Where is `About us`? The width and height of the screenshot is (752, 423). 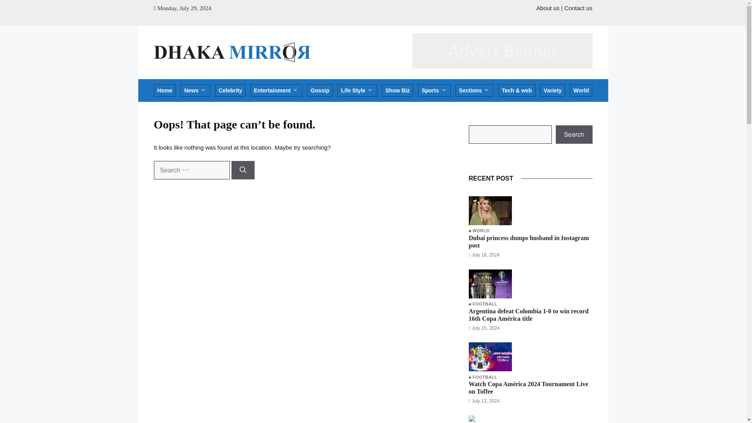
About us is located at coordinates (548, 8).